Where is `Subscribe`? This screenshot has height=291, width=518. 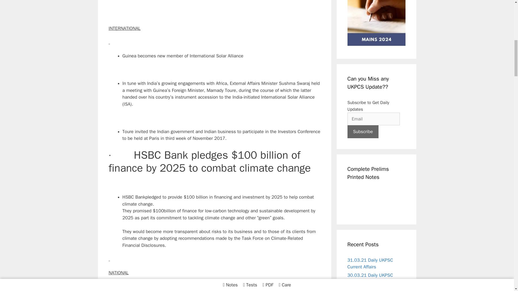 Subscribe is located at coordinates (363, 132).